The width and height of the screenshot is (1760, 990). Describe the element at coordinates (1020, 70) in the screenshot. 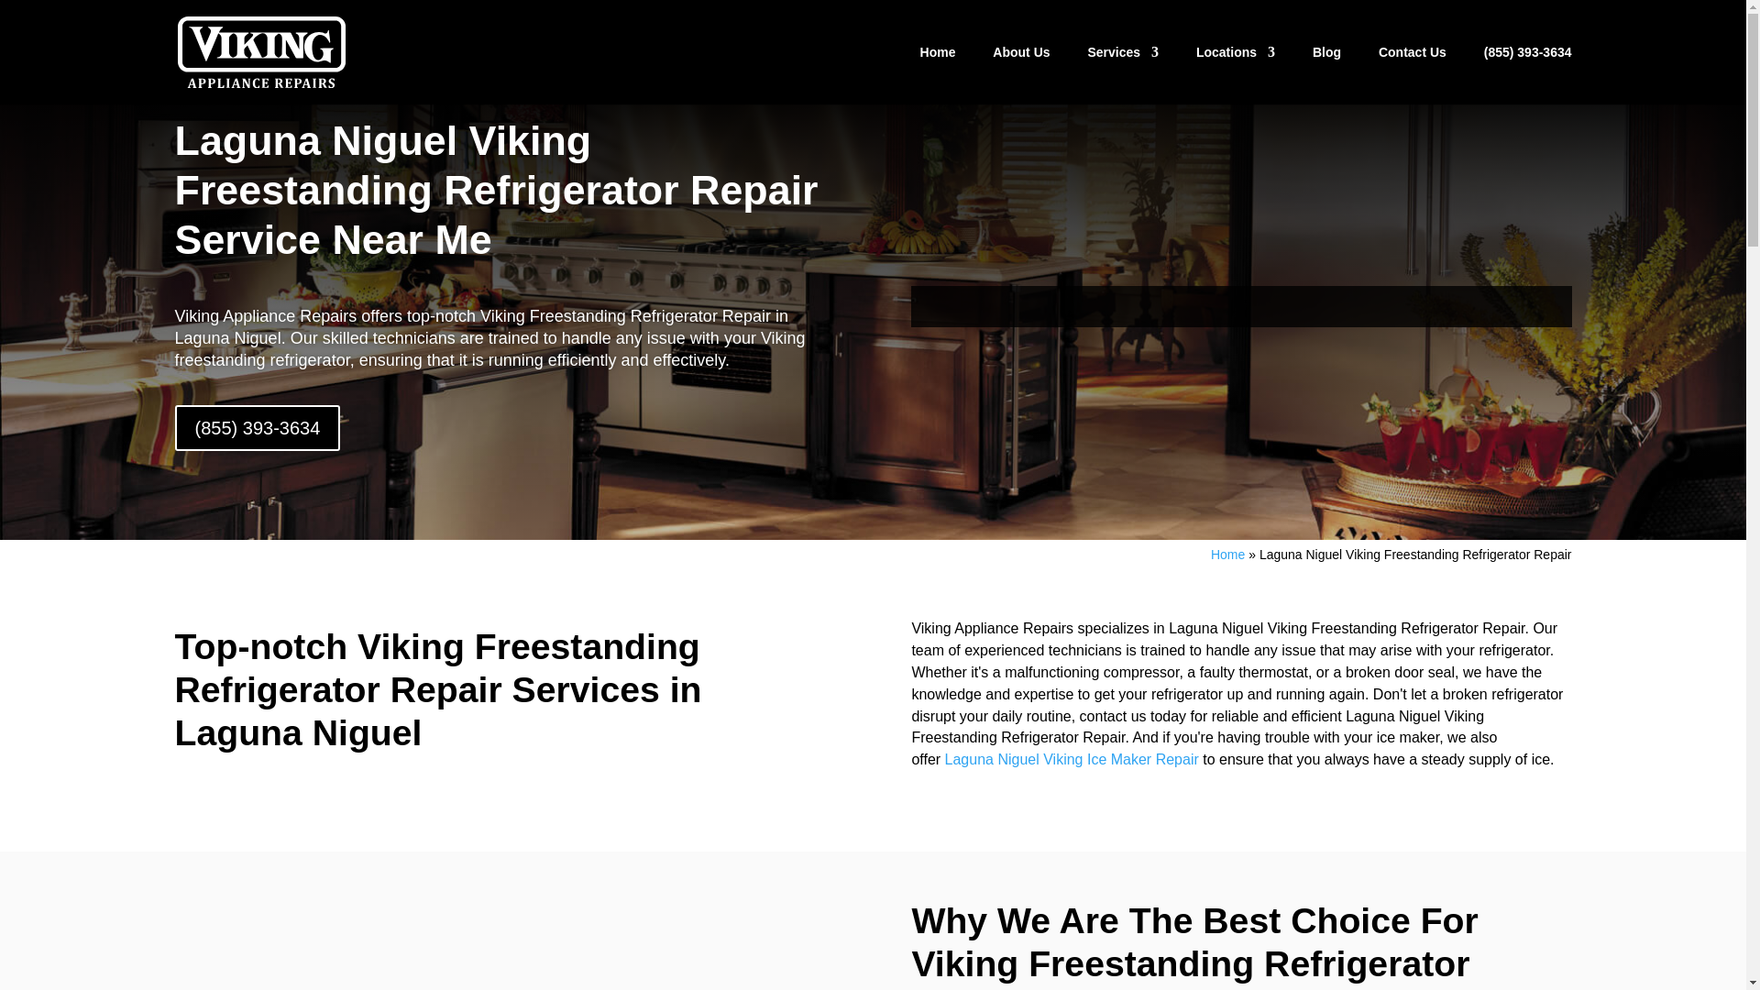

I see `About Us` at that location.